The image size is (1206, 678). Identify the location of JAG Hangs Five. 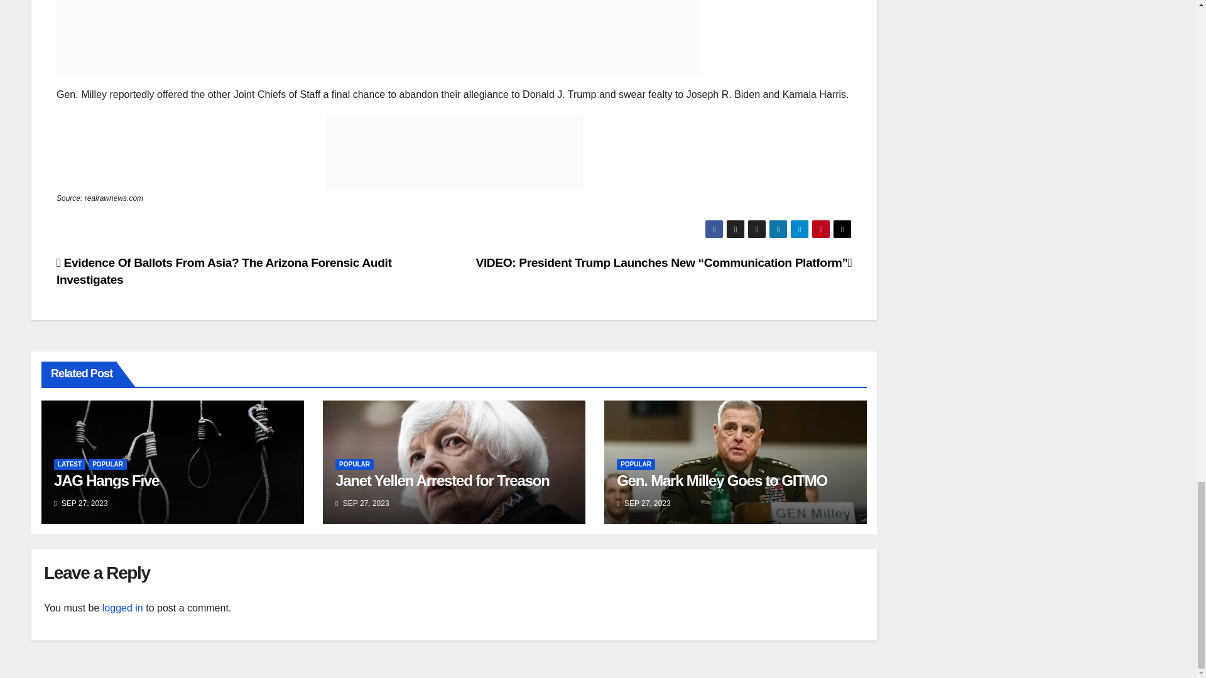
(107, 480).